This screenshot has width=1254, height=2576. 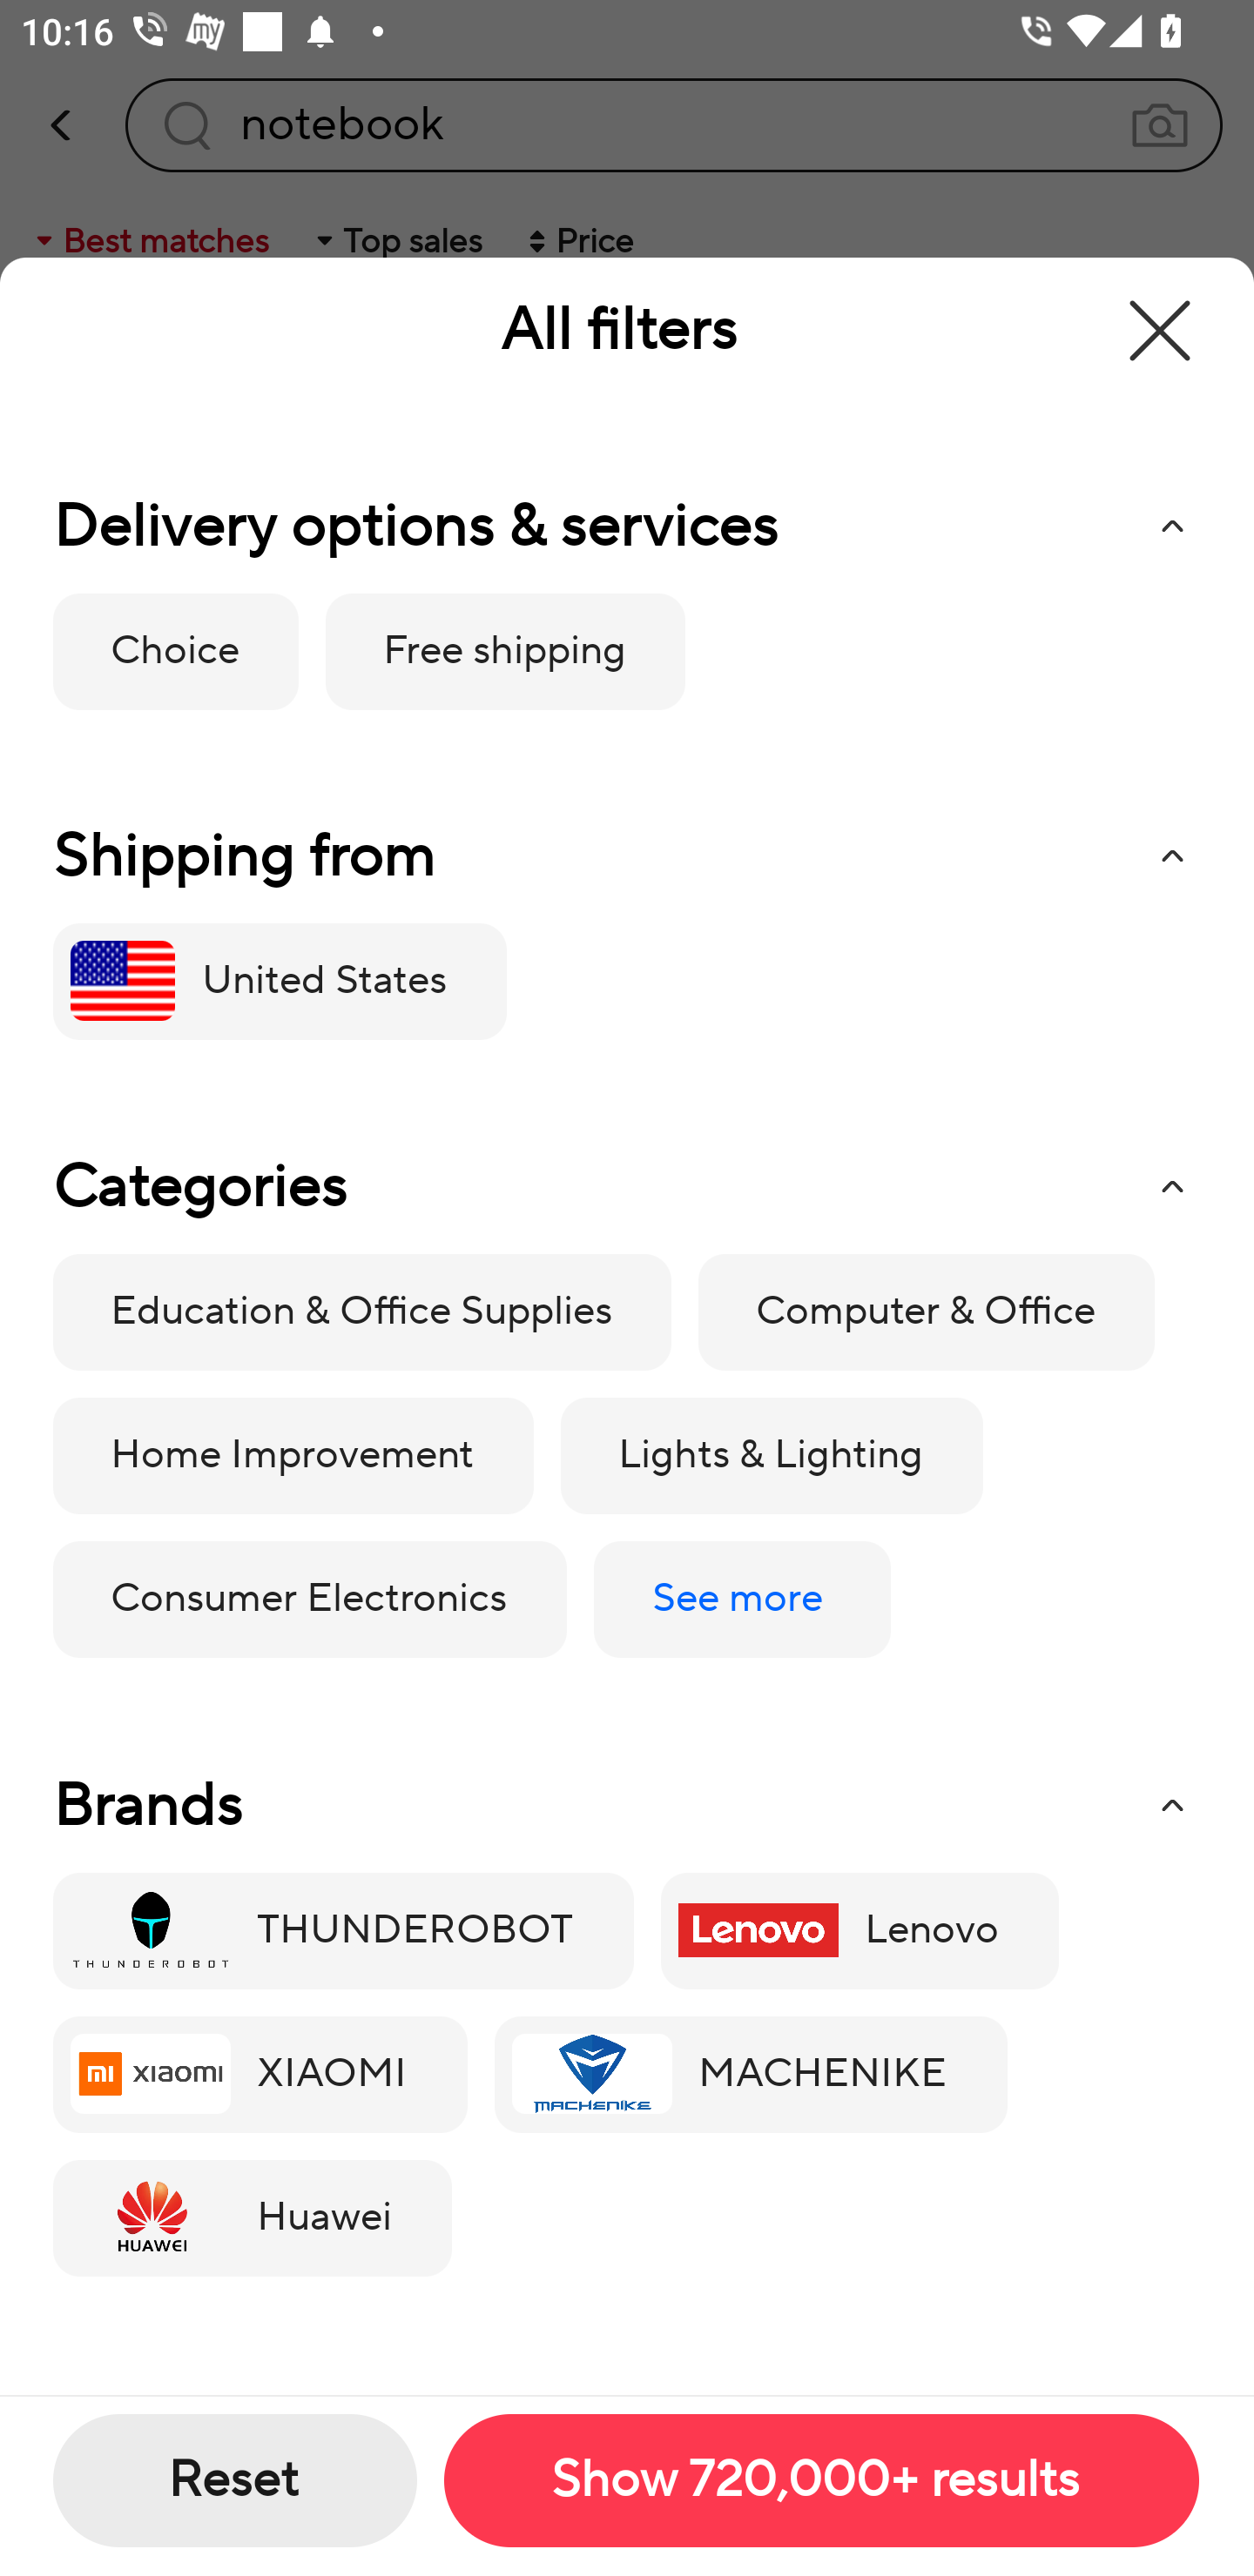 I want to click on Show 720,000+ results , so click(x=820, y=2480).